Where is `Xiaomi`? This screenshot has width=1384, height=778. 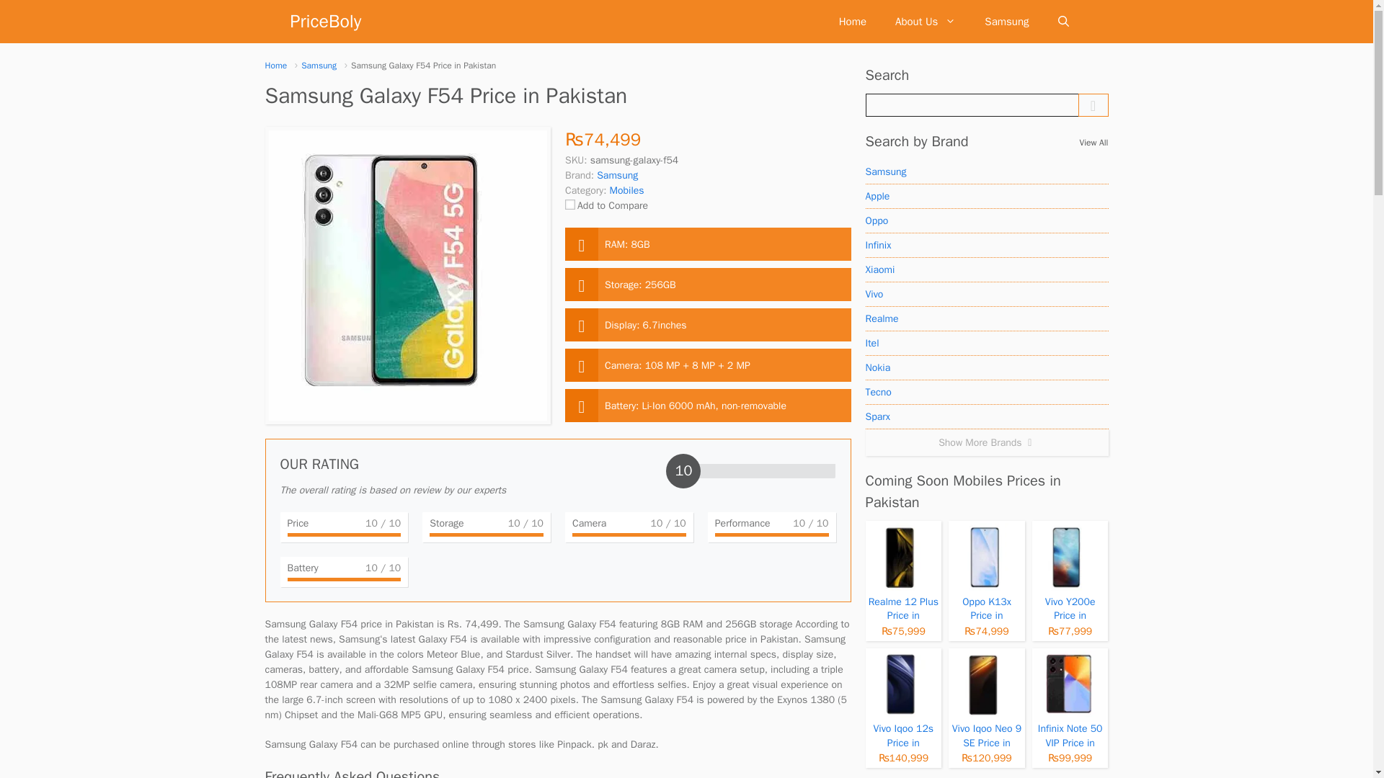 Xiaomi is located at coordinates (986, 269).